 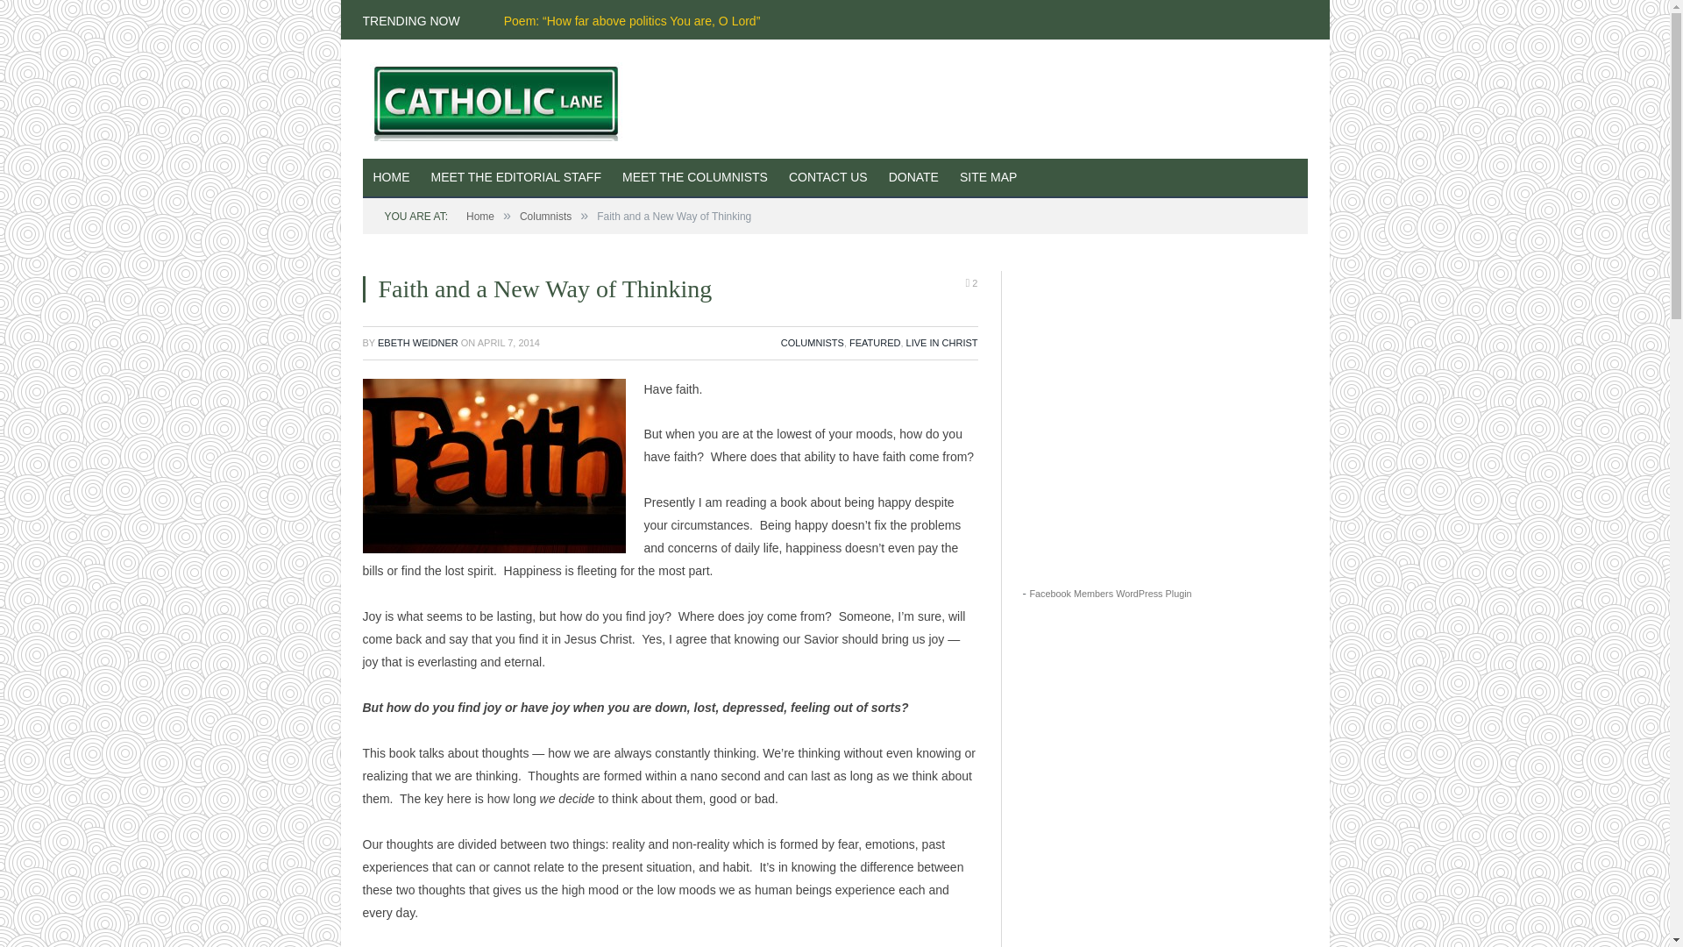 What do you see at coordinates (480, 216) in the screenshot?
I see `Home` at bounding box center [480, 216].